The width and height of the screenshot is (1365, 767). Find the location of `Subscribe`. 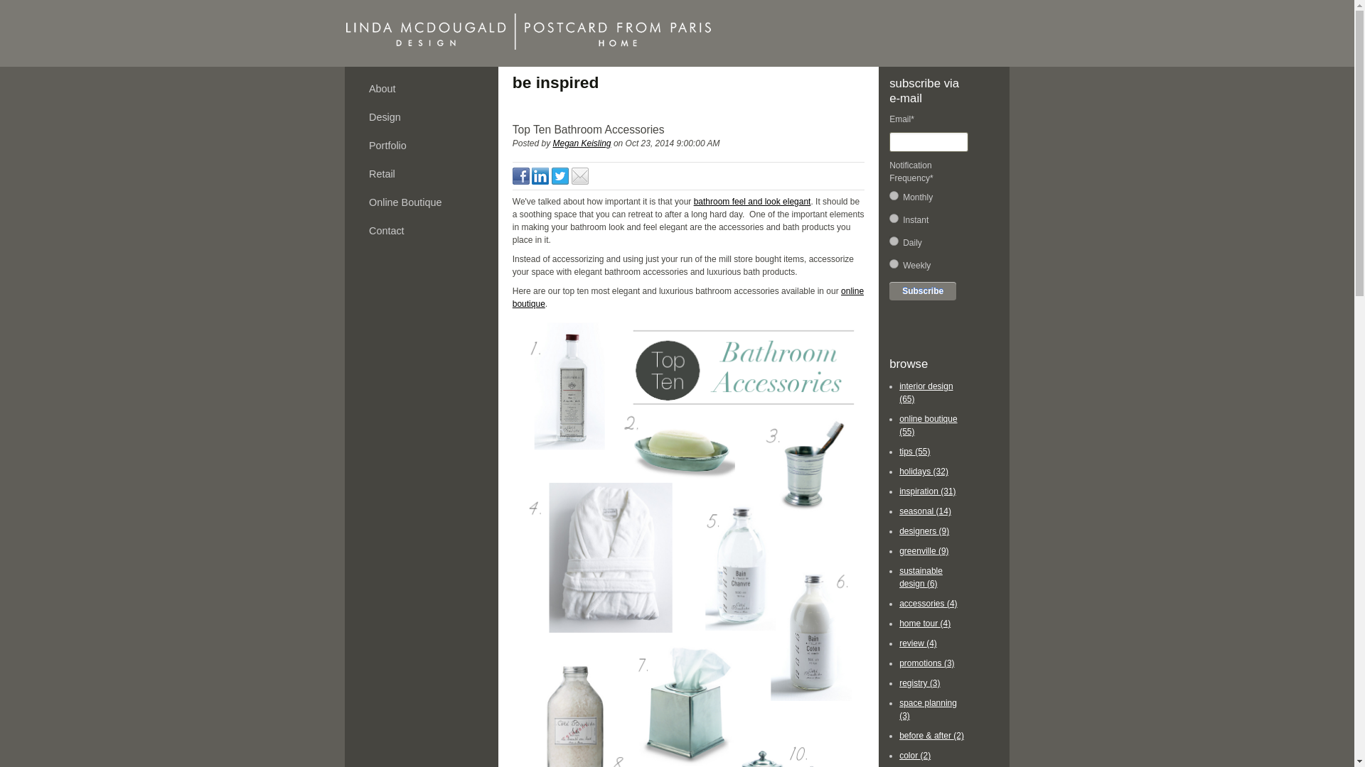

Subscribe is located at coordinates (923, 291).